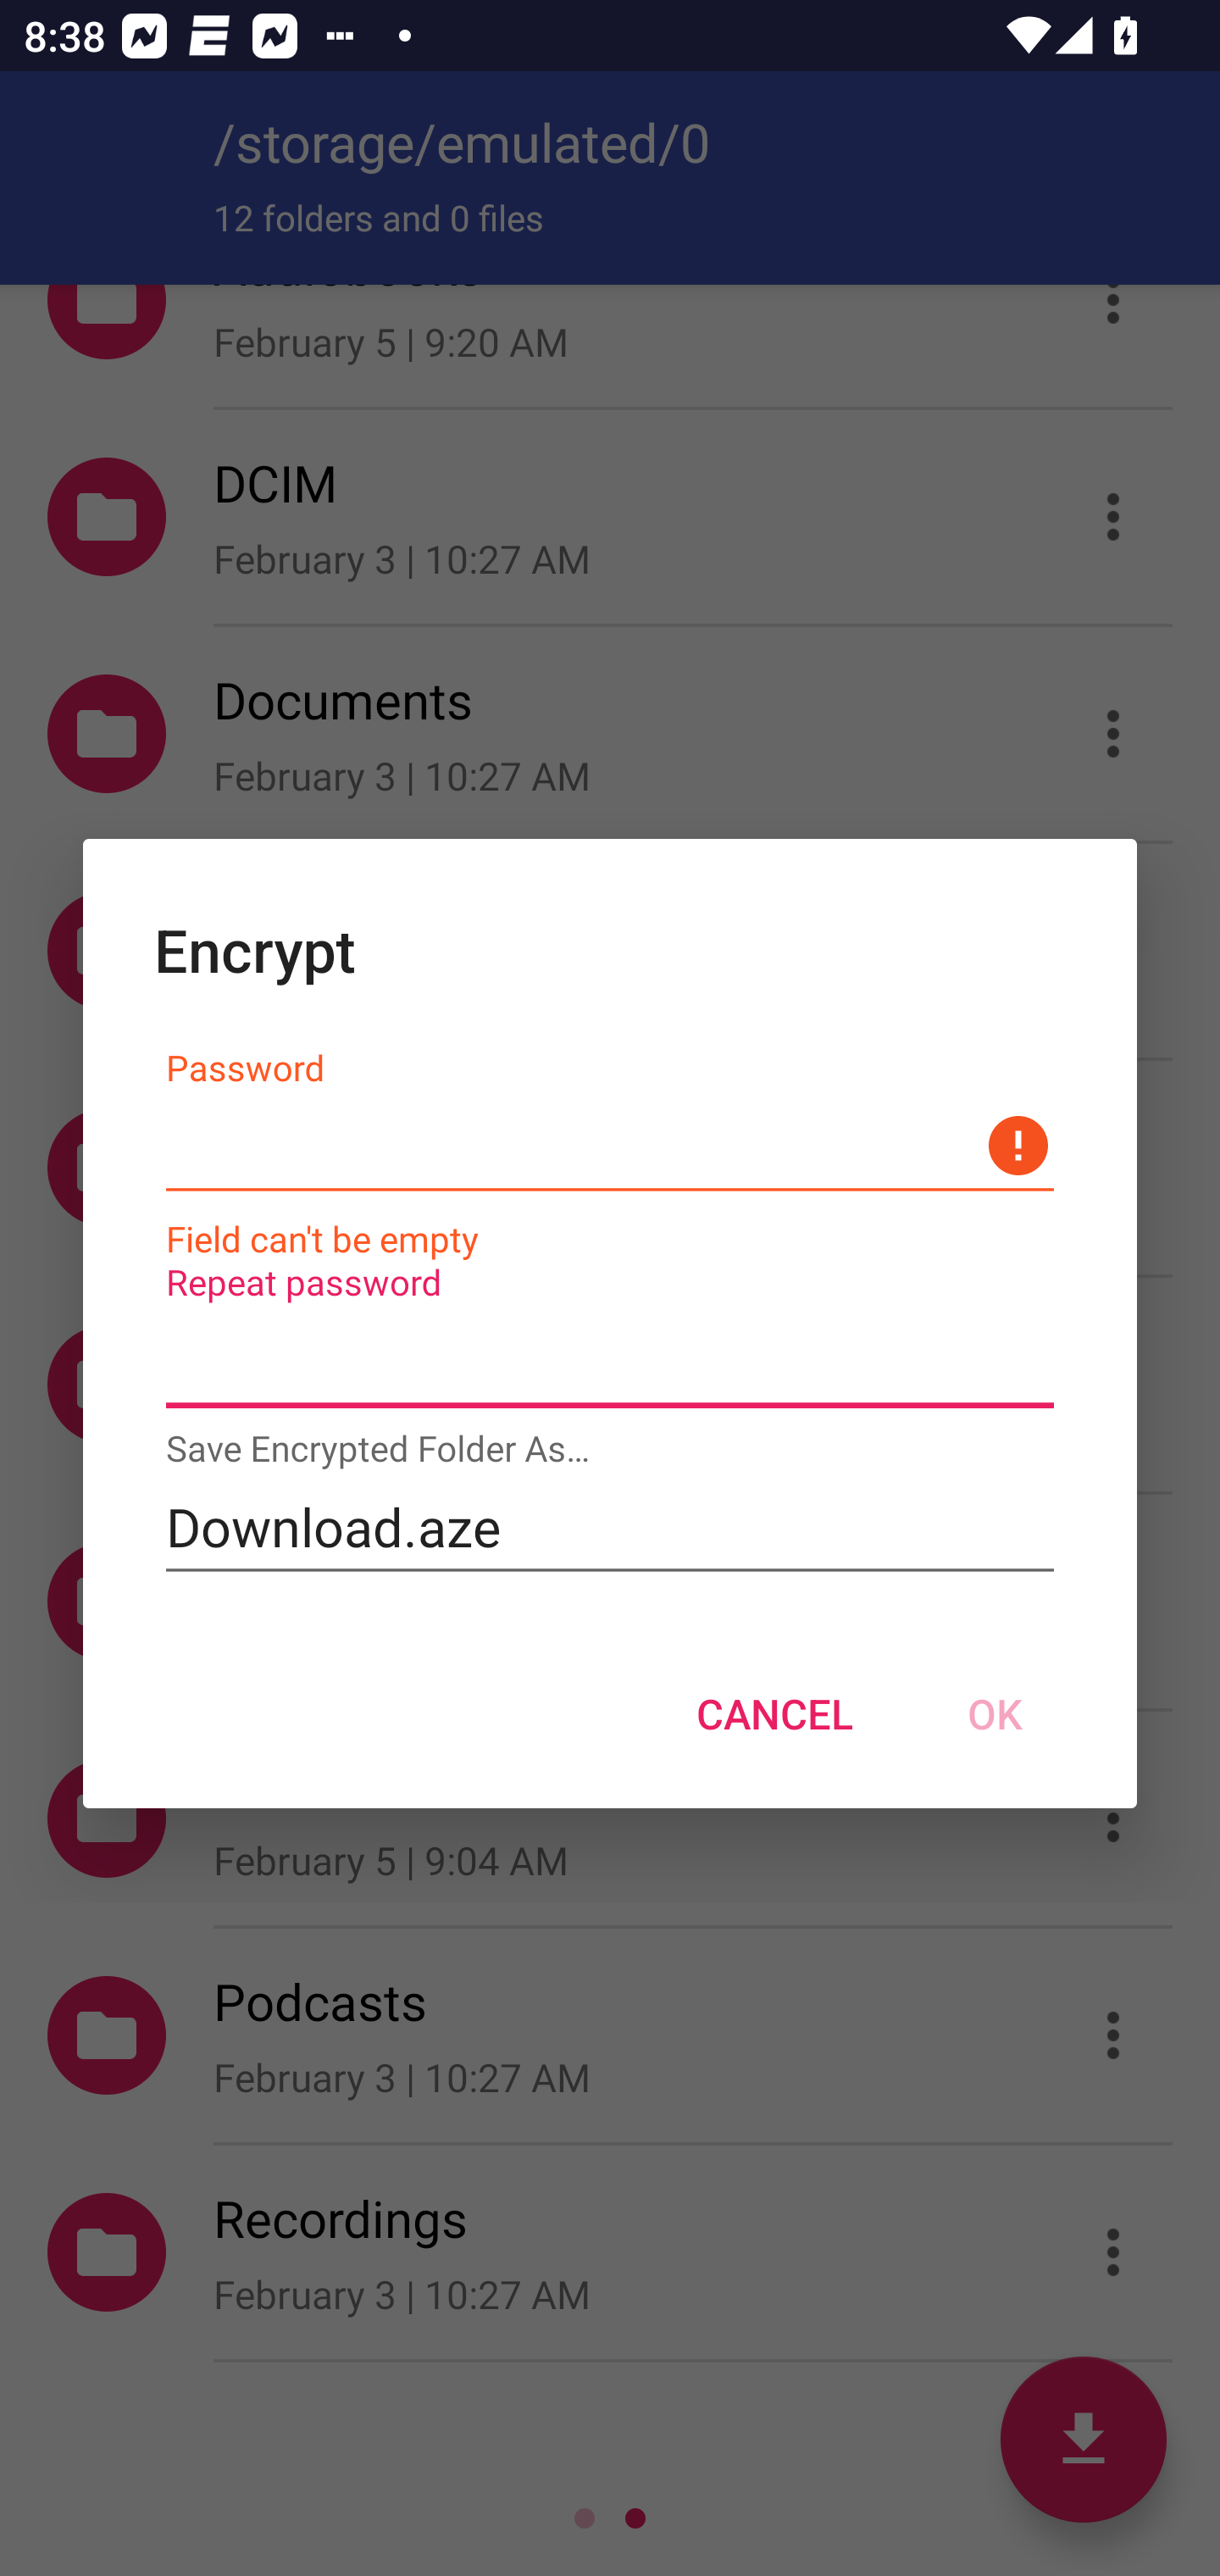  Describe the element at coordinates (774, 1713) in the screenshot. I see `CANCEL` at that location.